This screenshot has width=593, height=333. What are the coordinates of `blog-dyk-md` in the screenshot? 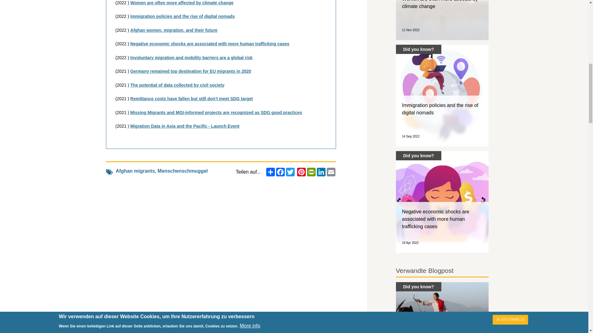 It's located at (442, 20).